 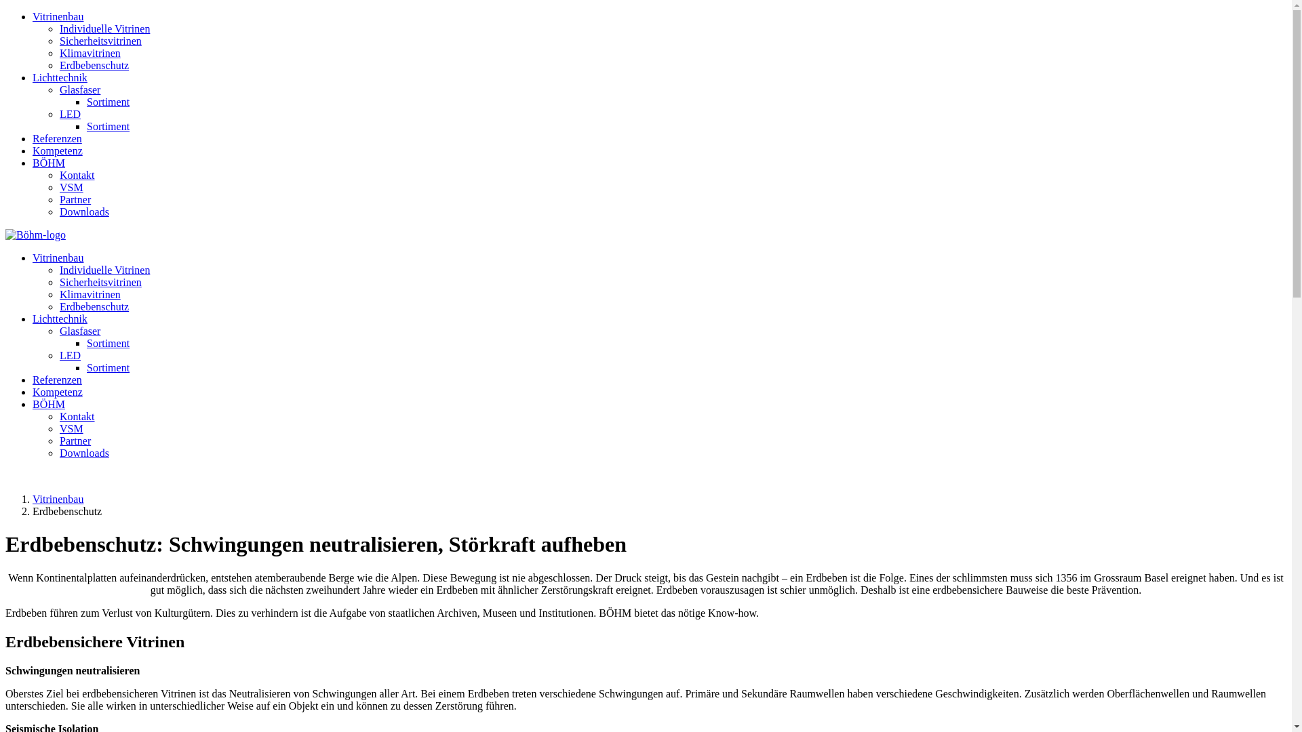 I want to click on Lichttechnik, so click(x=60, y=77).